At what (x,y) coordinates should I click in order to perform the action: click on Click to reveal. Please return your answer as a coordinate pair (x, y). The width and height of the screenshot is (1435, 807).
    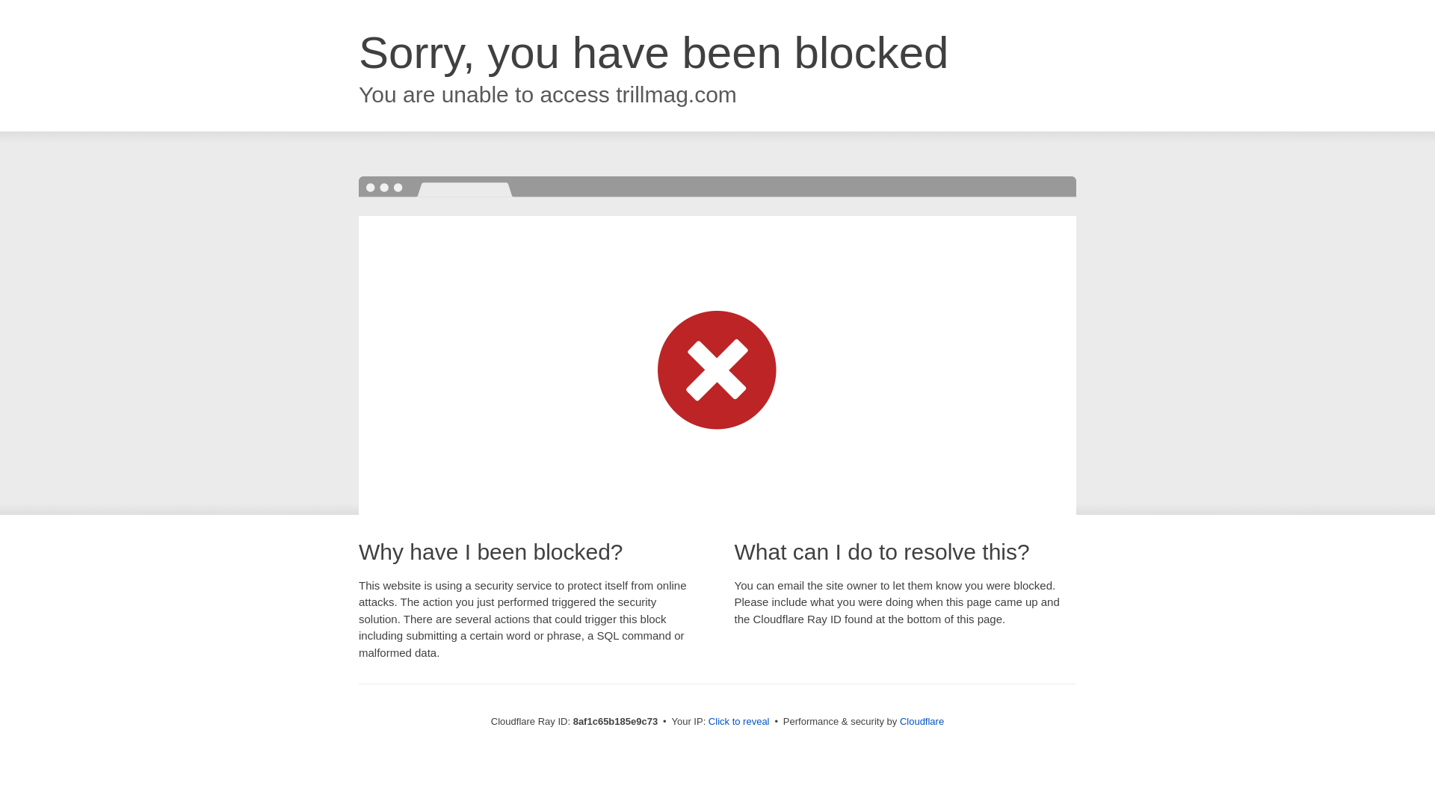
    Looking at the image, I should click on (738, 722).